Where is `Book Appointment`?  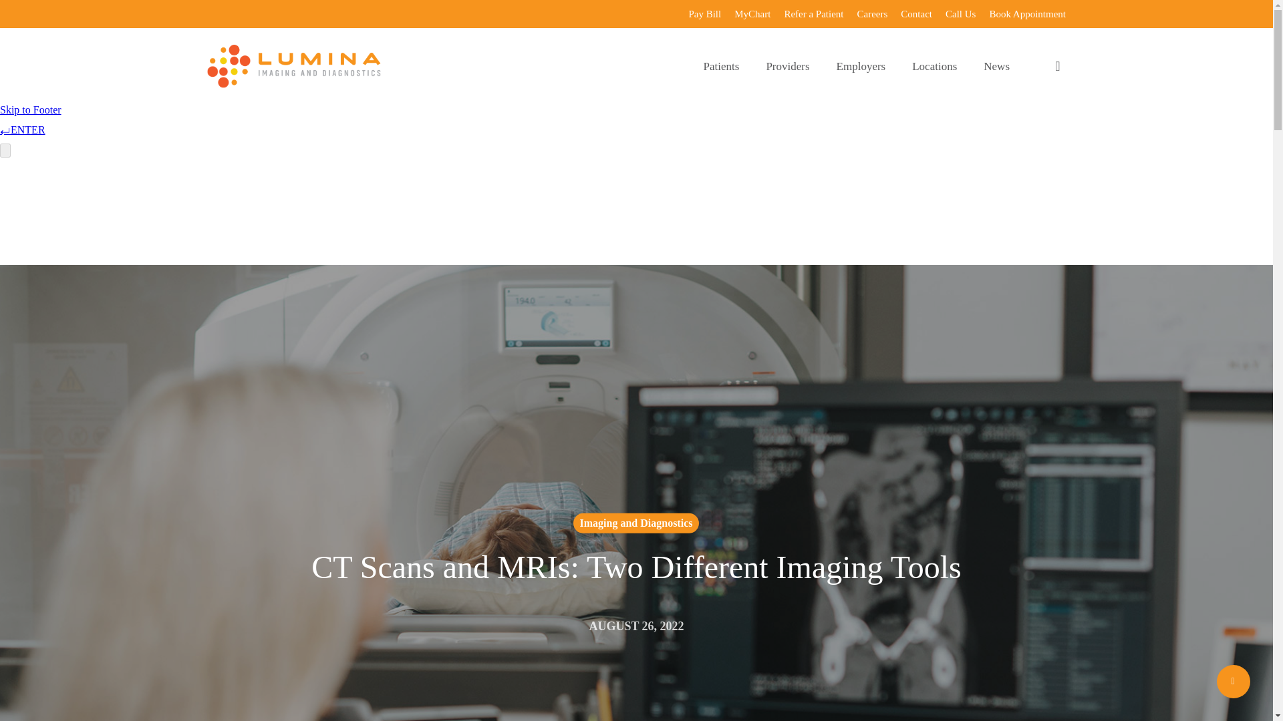
Book Appointment is located at coordinates (1028, 14).